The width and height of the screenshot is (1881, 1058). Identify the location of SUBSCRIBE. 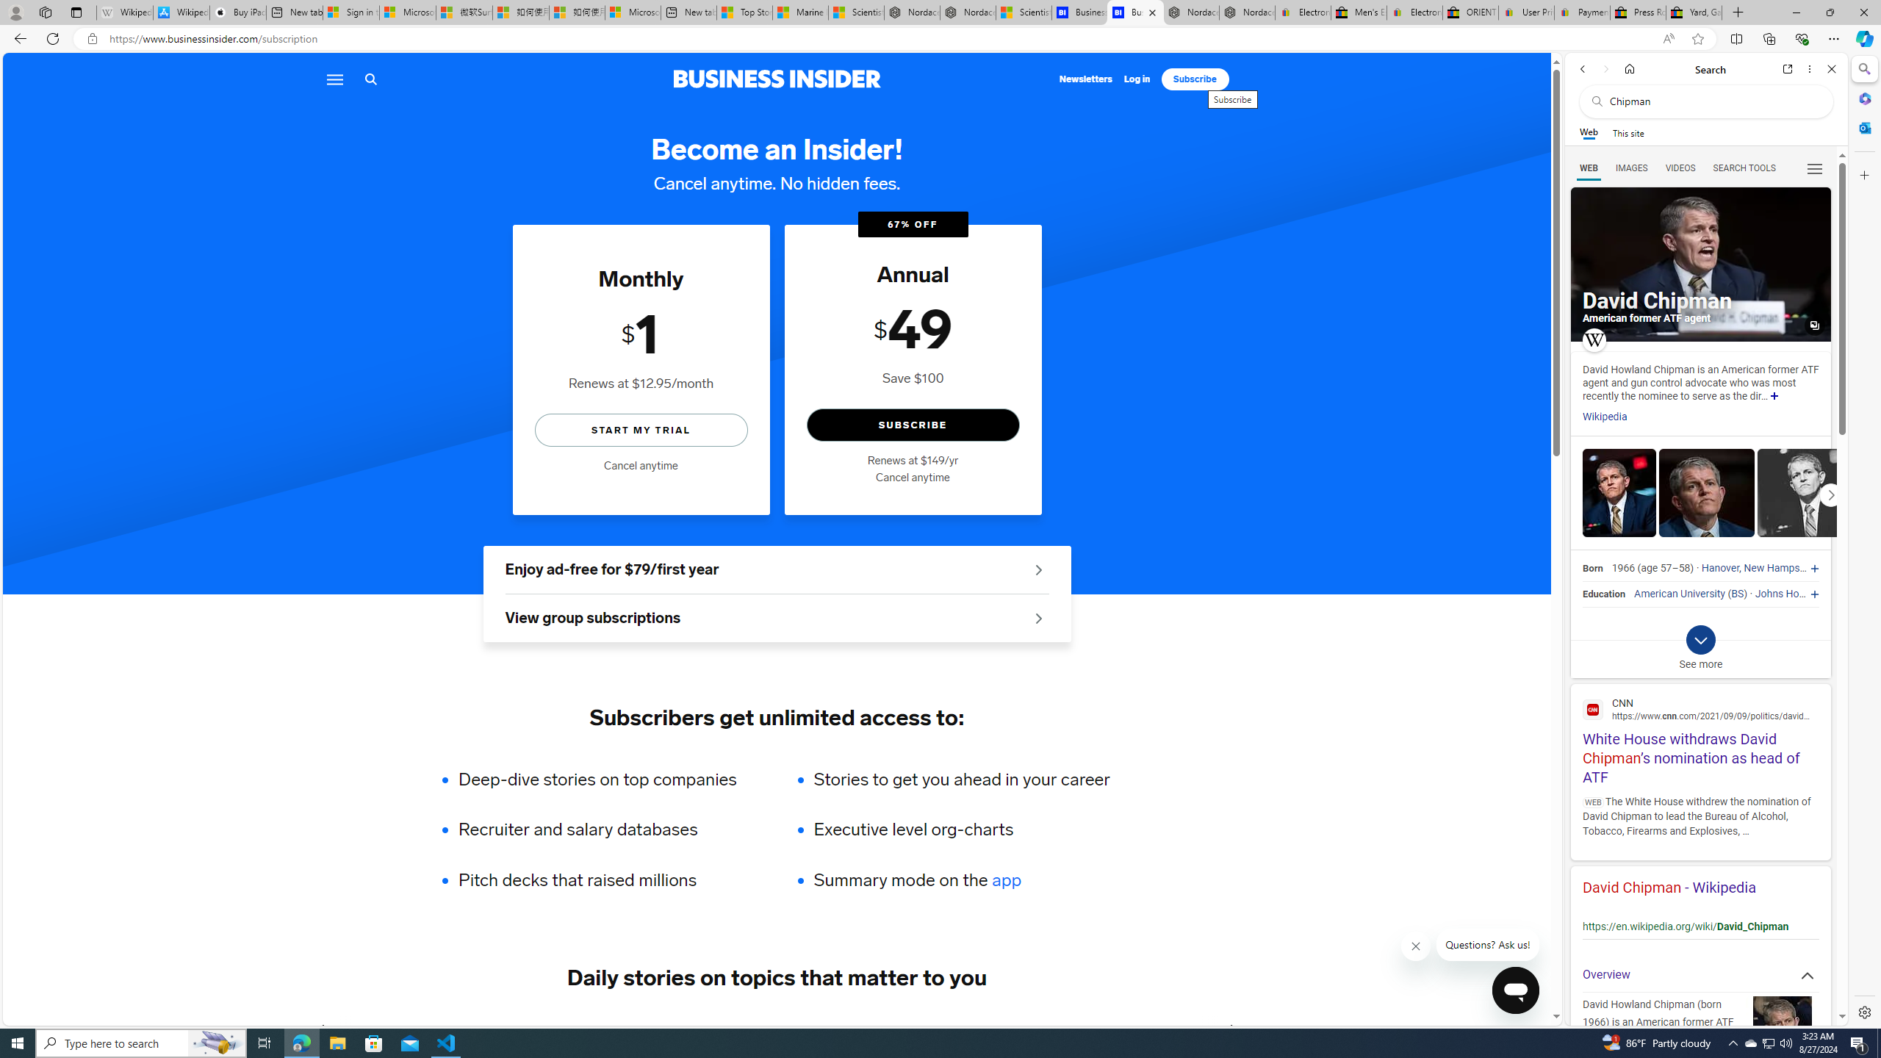
(913, 425).